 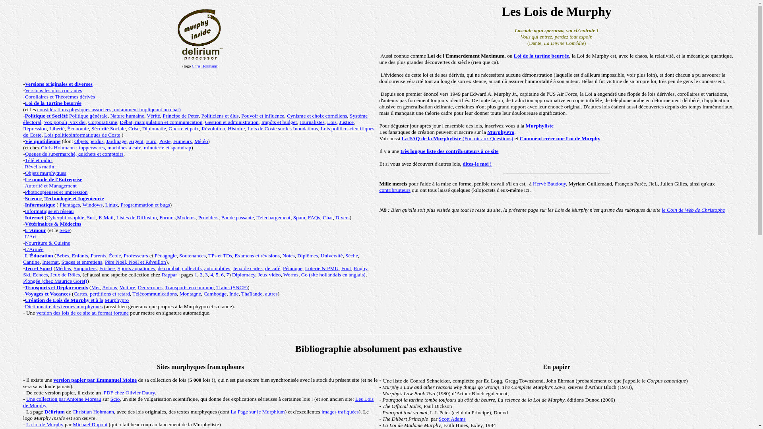 I want to click on Diplomatie, so click(x=154, y=129).